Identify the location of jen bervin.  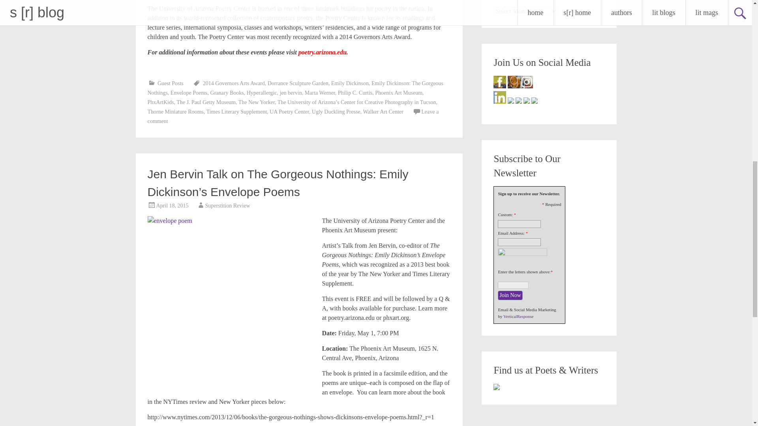
(291, 93).